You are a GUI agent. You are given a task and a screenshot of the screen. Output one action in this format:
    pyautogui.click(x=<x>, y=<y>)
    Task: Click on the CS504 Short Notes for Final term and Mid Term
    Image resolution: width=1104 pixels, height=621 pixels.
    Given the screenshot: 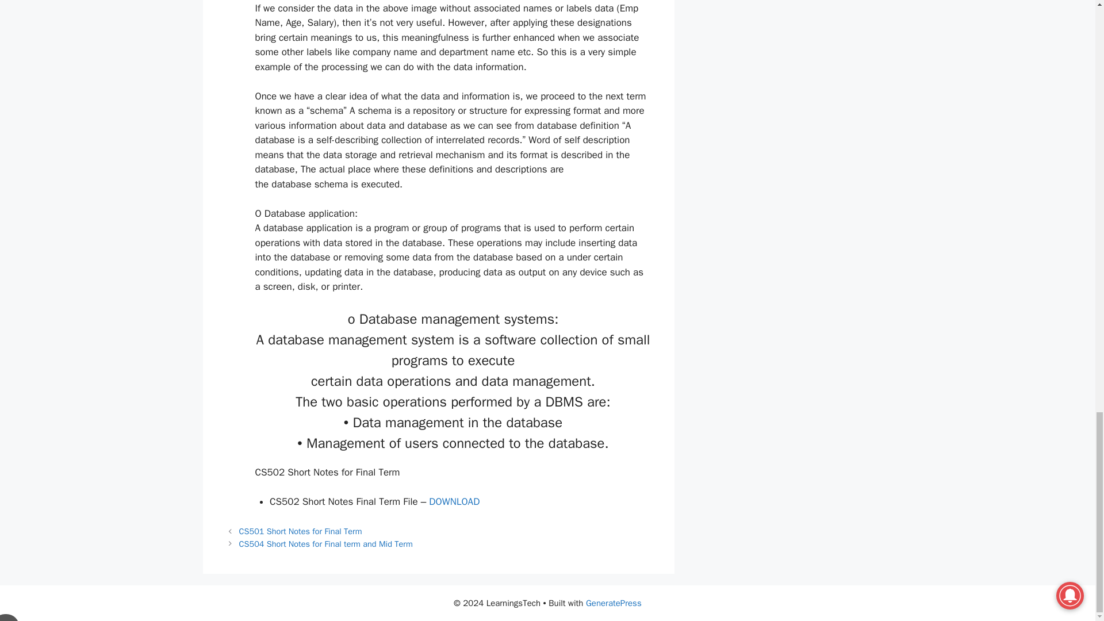 What is the action you would take?
    pyautogui.click(x=326, y=544)
    